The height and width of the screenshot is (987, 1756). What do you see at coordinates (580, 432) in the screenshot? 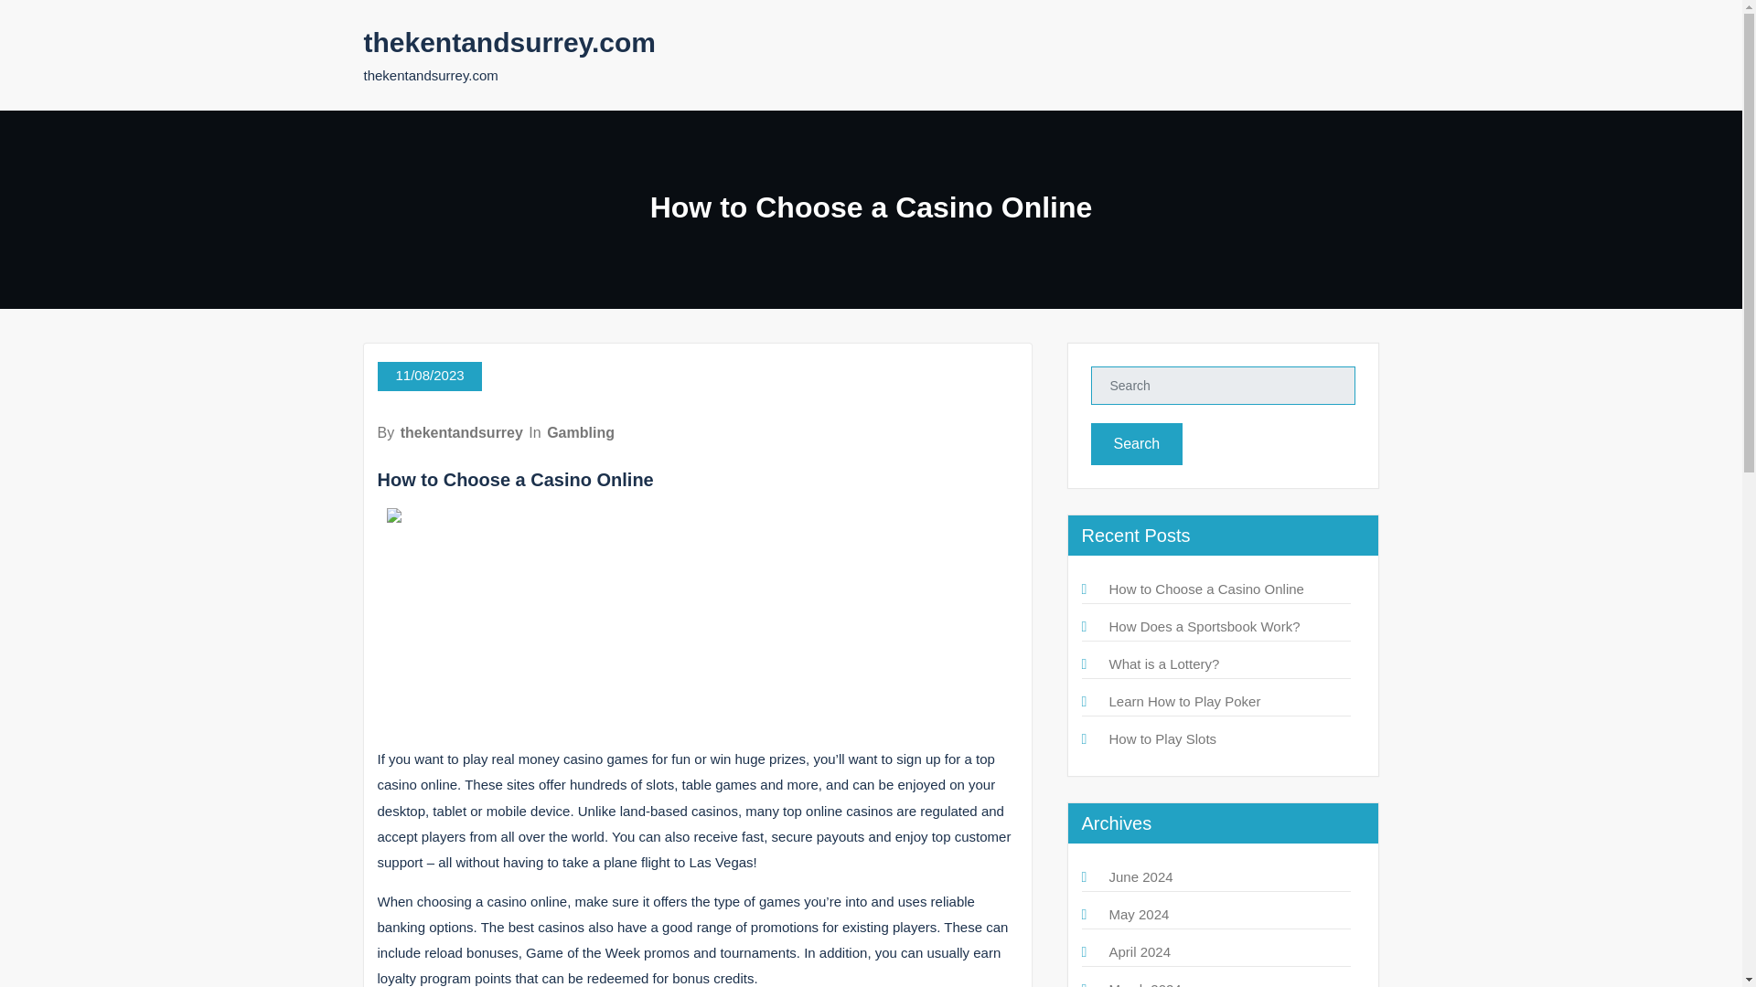
I see `Gambling` at bounding box center [580, 432].